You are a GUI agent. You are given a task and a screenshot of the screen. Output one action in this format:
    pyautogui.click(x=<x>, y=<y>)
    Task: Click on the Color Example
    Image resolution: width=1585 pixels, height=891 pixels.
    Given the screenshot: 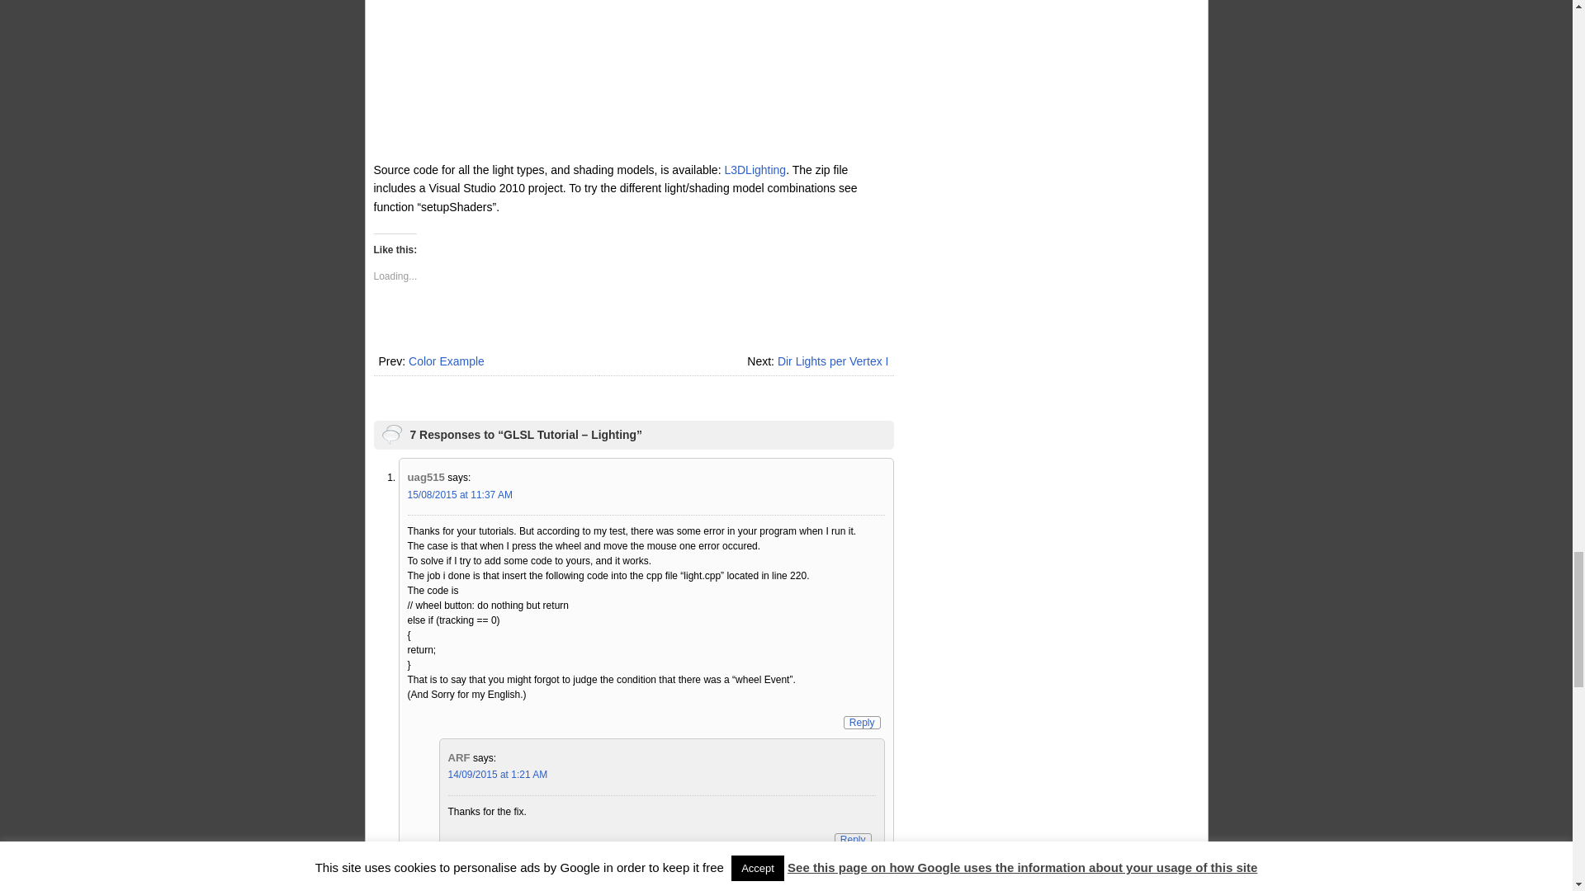 What is the action you would take?
    pyautogui.click(x=447, y=361)
    